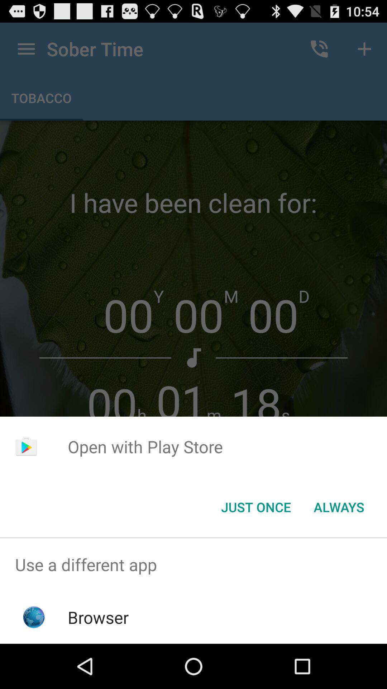  I want to click on jump until the browser app, so click(98, 617).